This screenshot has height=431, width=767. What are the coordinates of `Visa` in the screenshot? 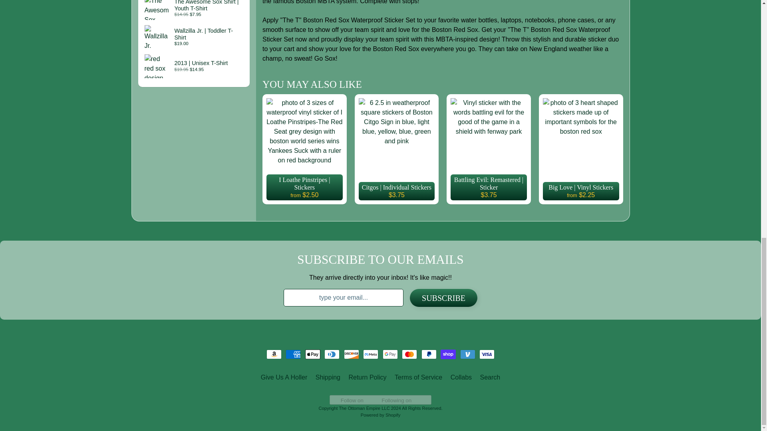 It's located at (487, 354).